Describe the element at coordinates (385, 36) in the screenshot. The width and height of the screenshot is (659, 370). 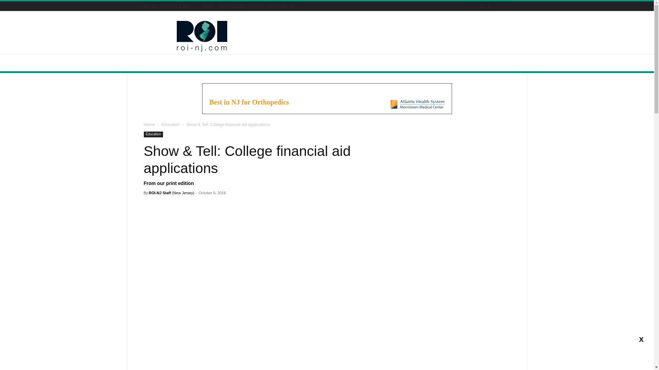
I see `3rd party ad content` at that location.